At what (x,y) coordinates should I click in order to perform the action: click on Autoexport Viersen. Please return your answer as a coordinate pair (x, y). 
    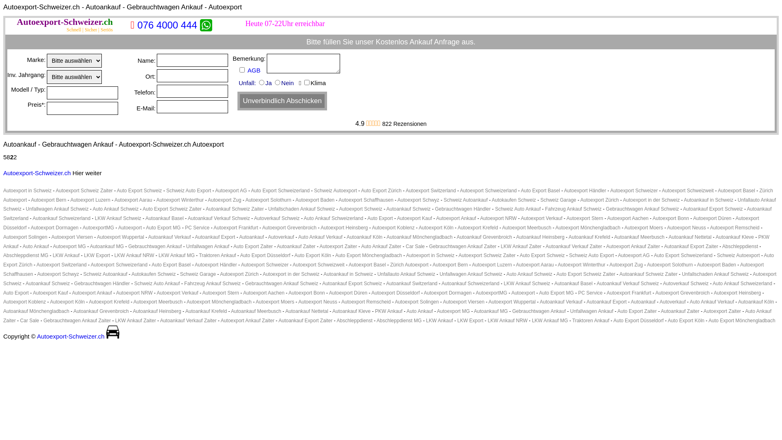
    Looking at the image, I should click on (72, 237).